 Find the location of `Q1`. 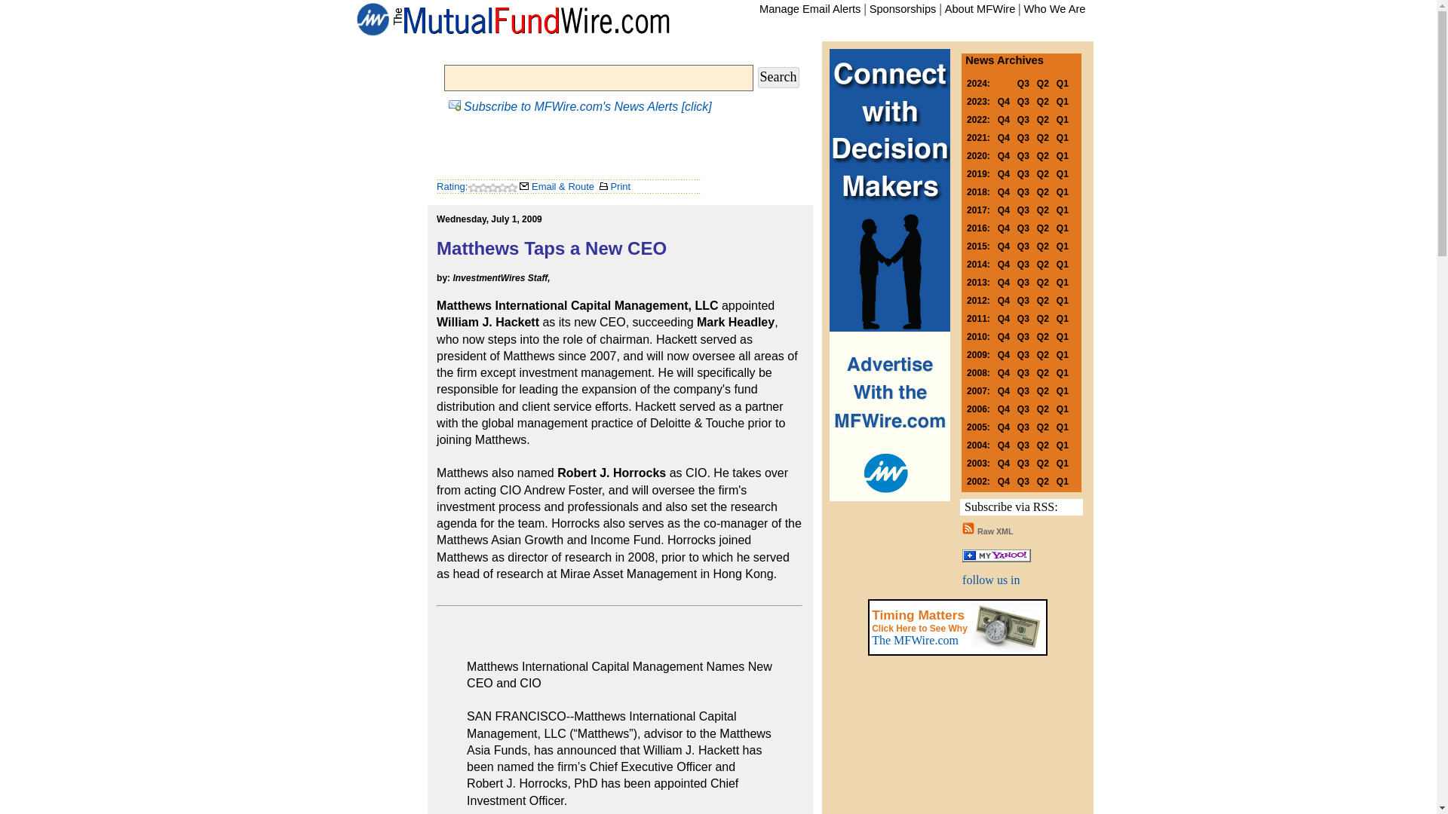

Q1 is located at coordinates (1062, 119).